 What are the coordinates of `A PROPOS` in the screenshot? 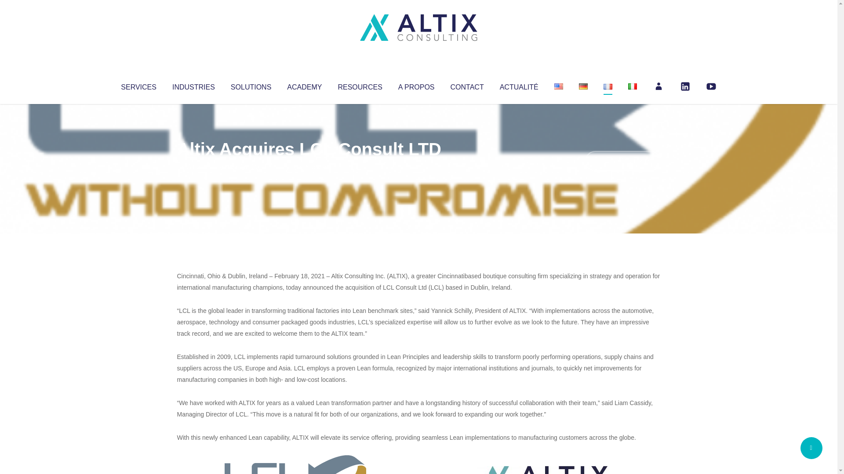 It's located at (416, 85).